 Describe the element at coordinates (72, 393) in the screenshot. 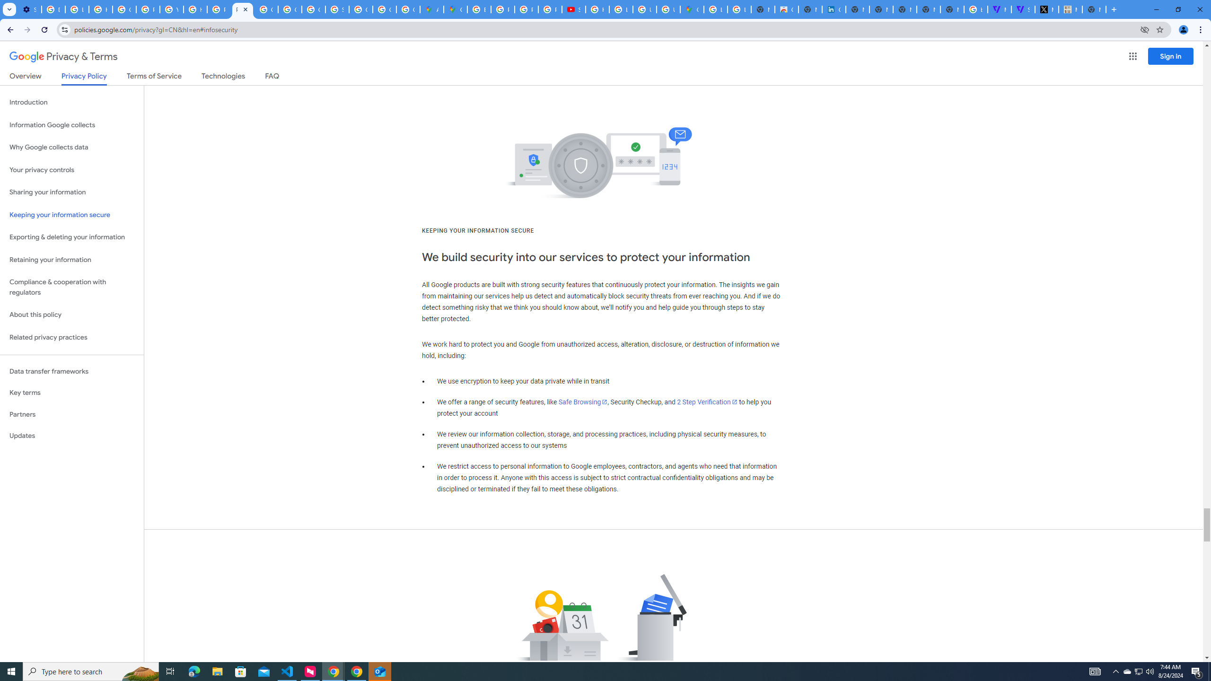

I see `Key terms` at that location.